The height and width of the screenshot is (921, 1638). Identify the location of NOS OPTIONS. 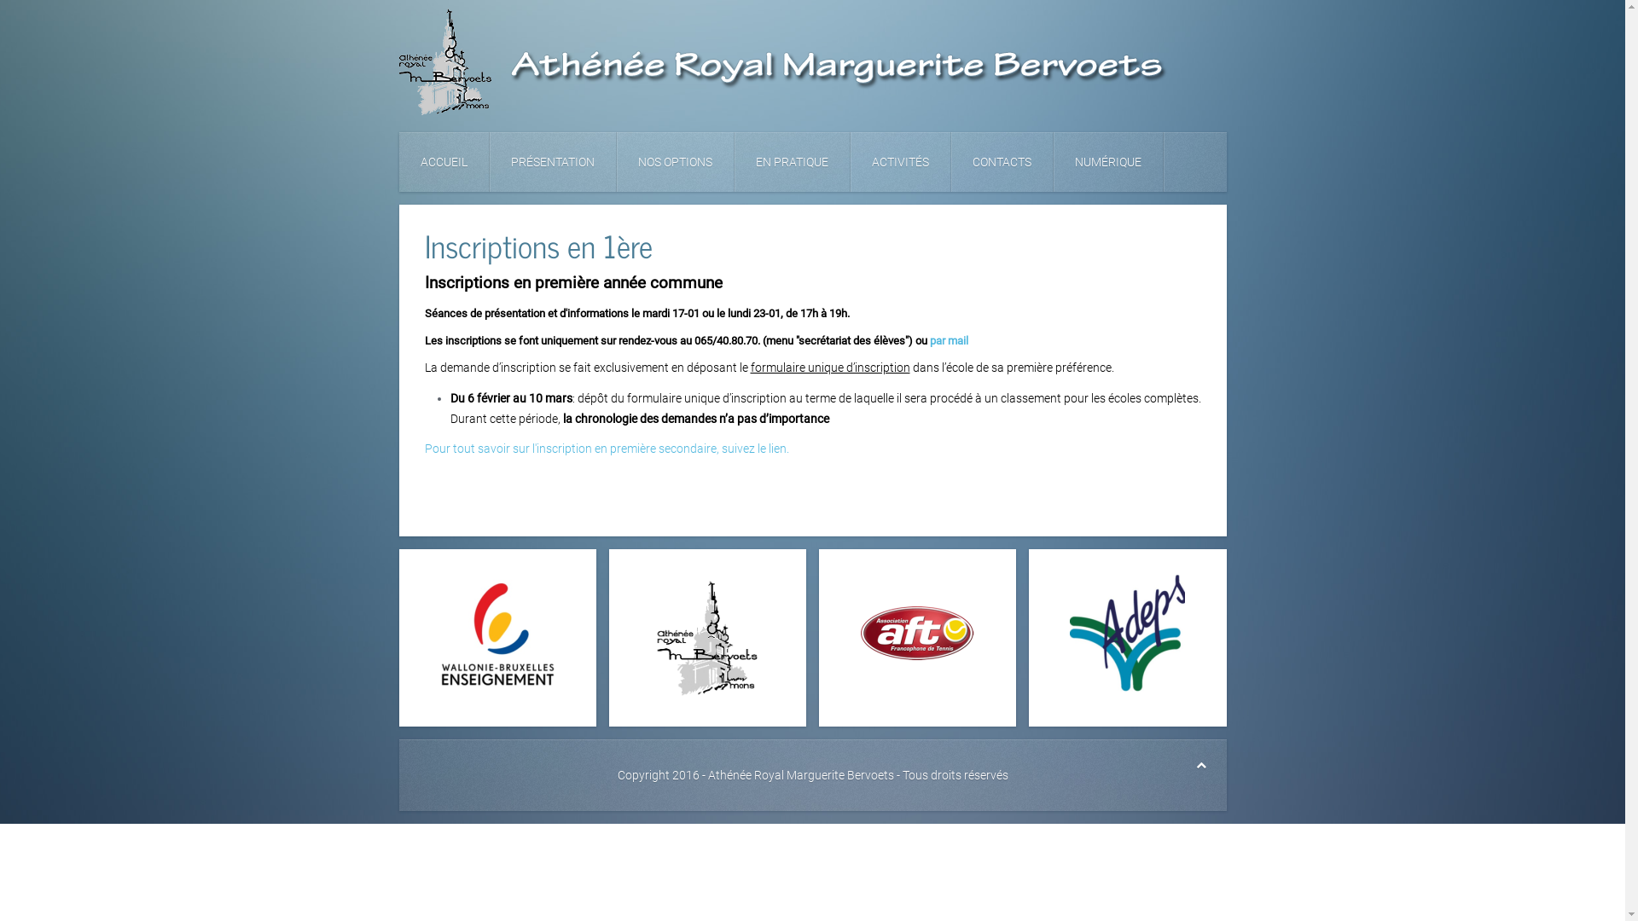
(675, 162).